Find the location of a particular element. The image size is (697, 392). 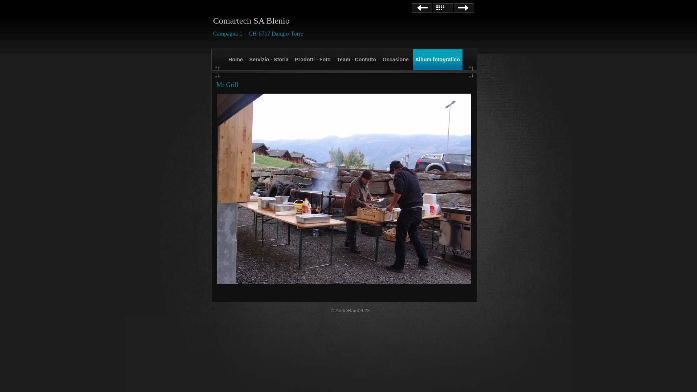

Comartech SA Blenio is located at coordinates (251, 21).